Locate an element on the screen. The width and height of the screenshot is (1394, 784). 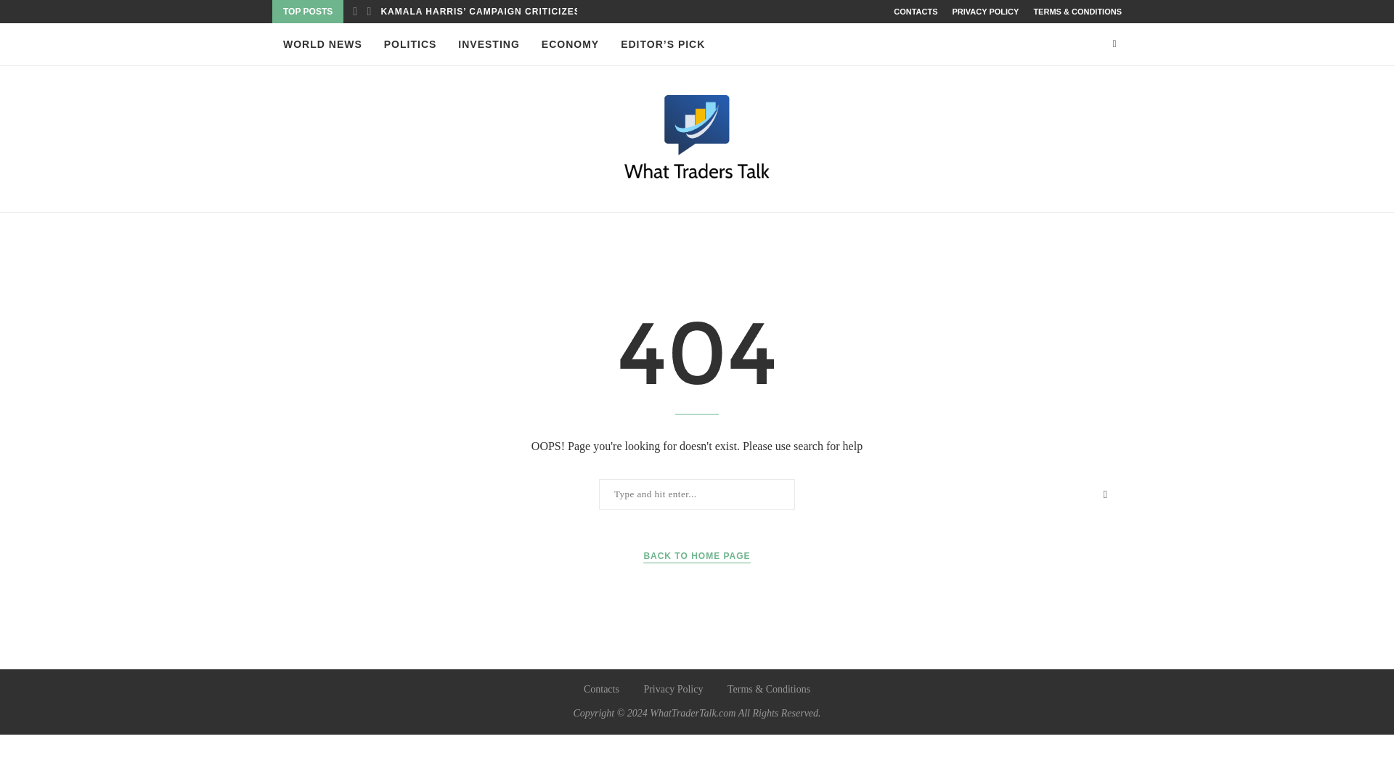
Privacy Policy is located at coordinates (672, 688).